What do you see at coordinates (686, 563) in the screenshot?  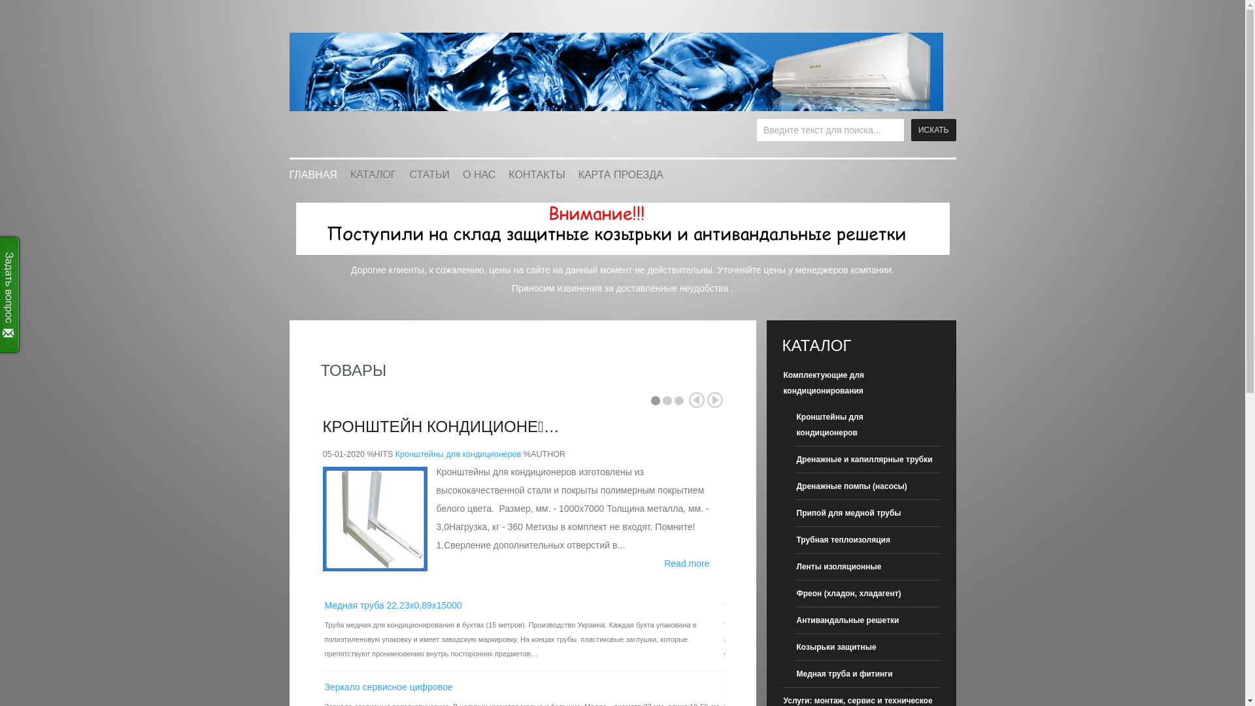 I see `Read more` at bounding box center [686, 563].